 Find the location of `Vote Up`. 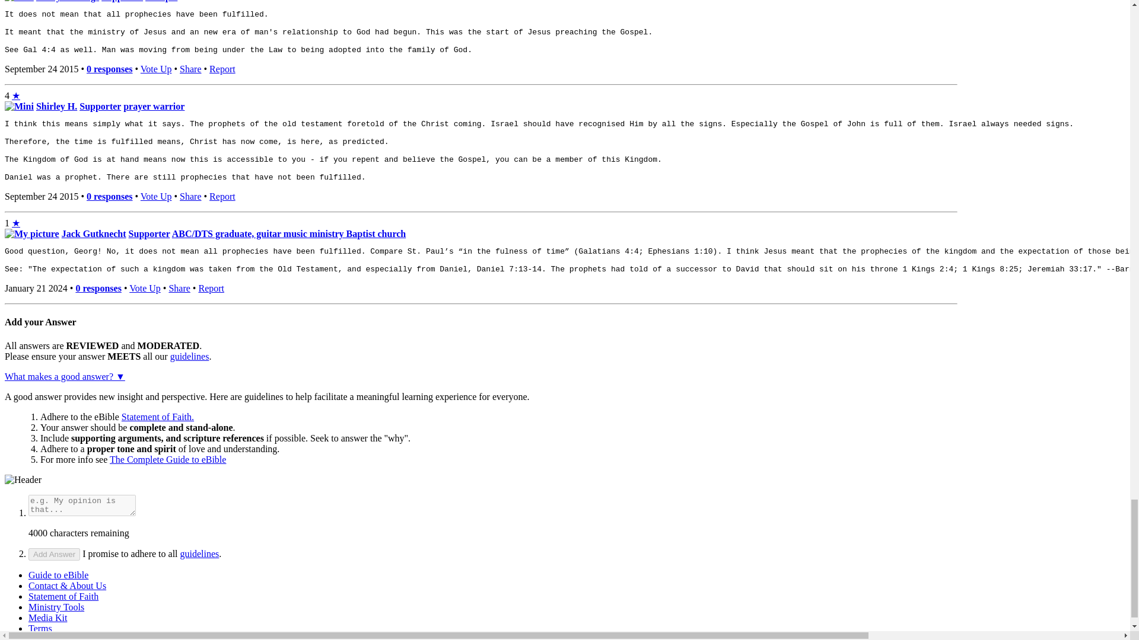

Vote Up is located at coordinates (155, 196).